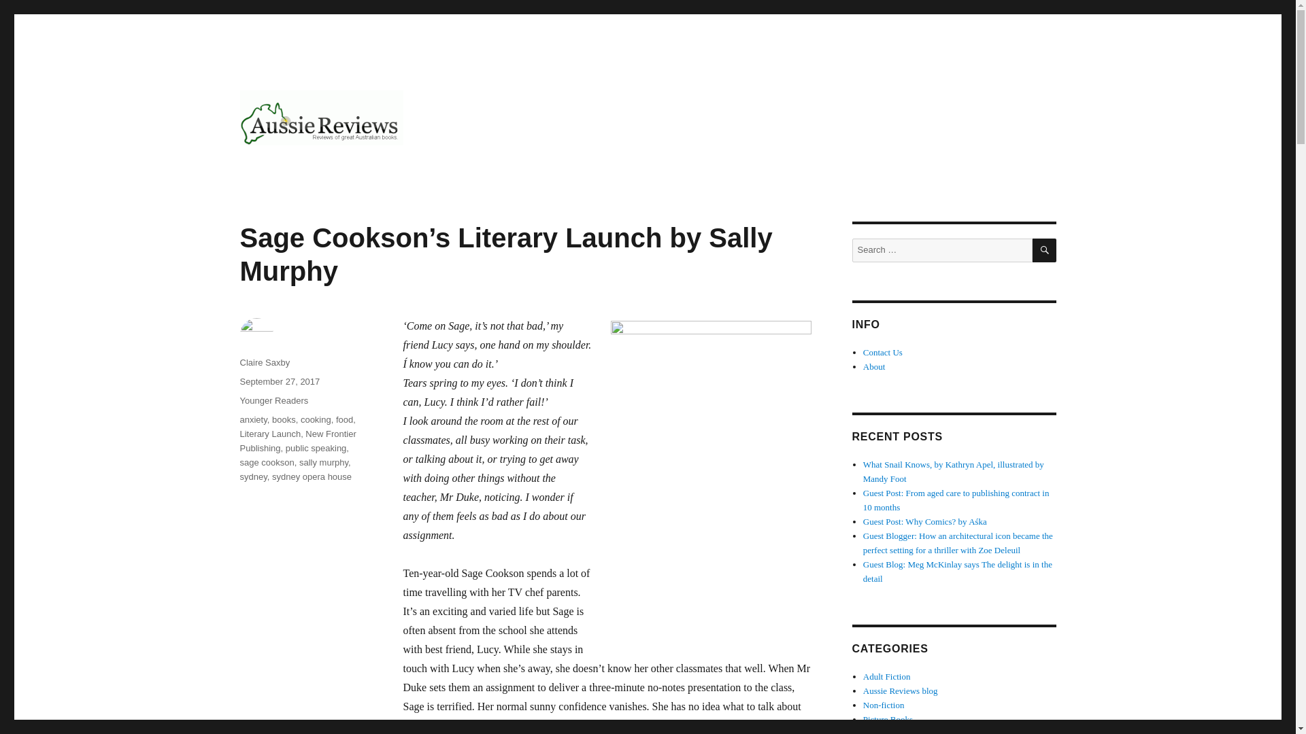 The width and height of the screenshot is (1306, 734). I want to click on Contact Us, so click(883, 352).